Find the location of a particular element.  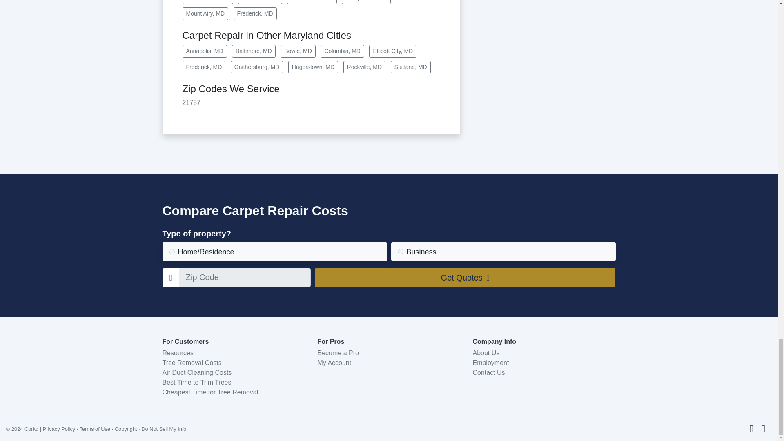

Hampstead, MD is located at coordinates (366, 2).